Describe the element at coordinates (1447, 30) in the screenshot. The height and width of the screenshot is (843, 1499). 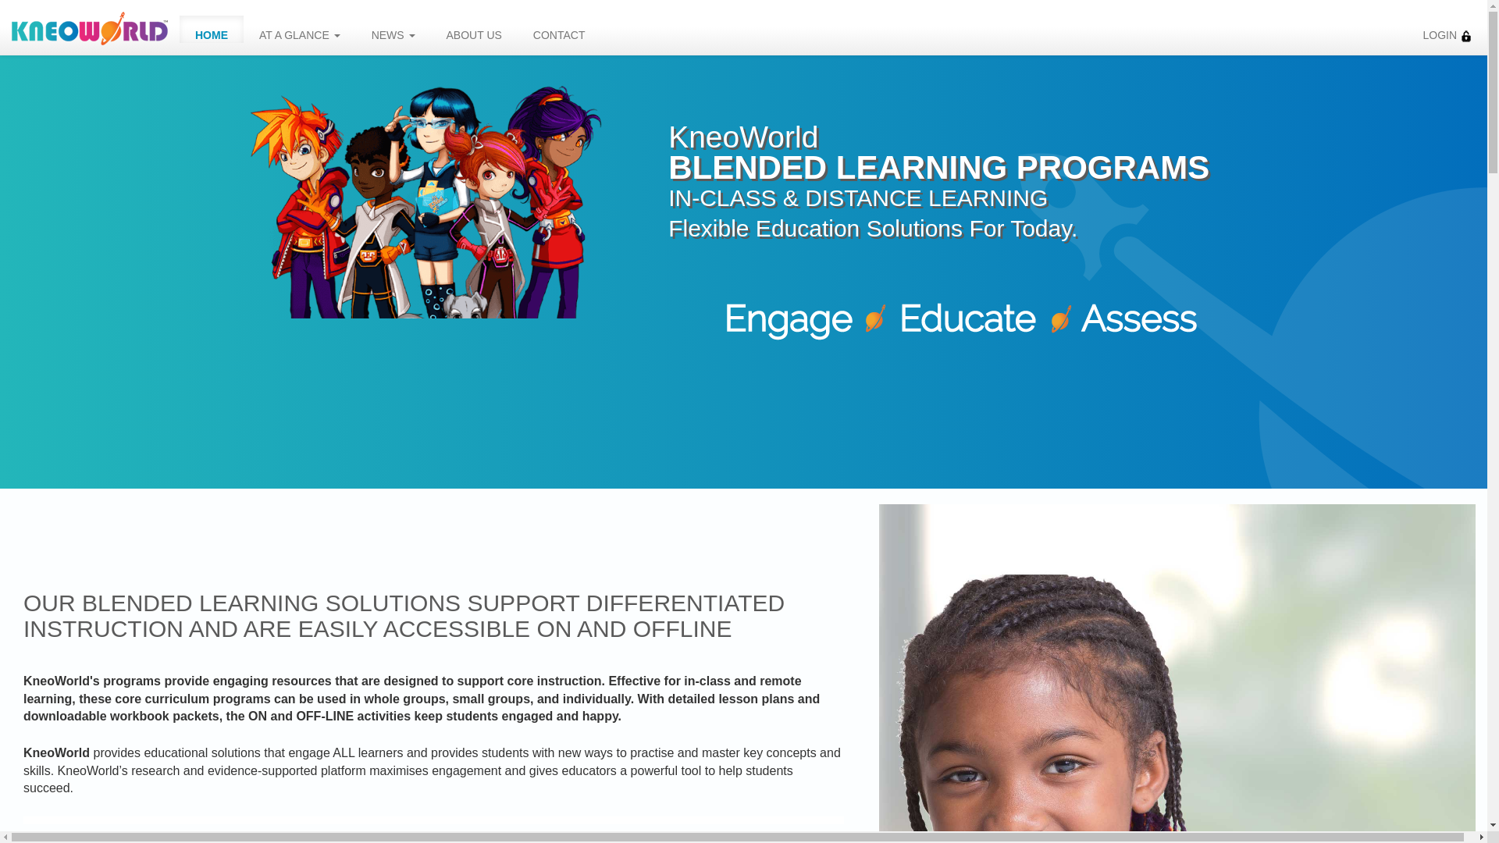
I see `LOGIN` at that location.